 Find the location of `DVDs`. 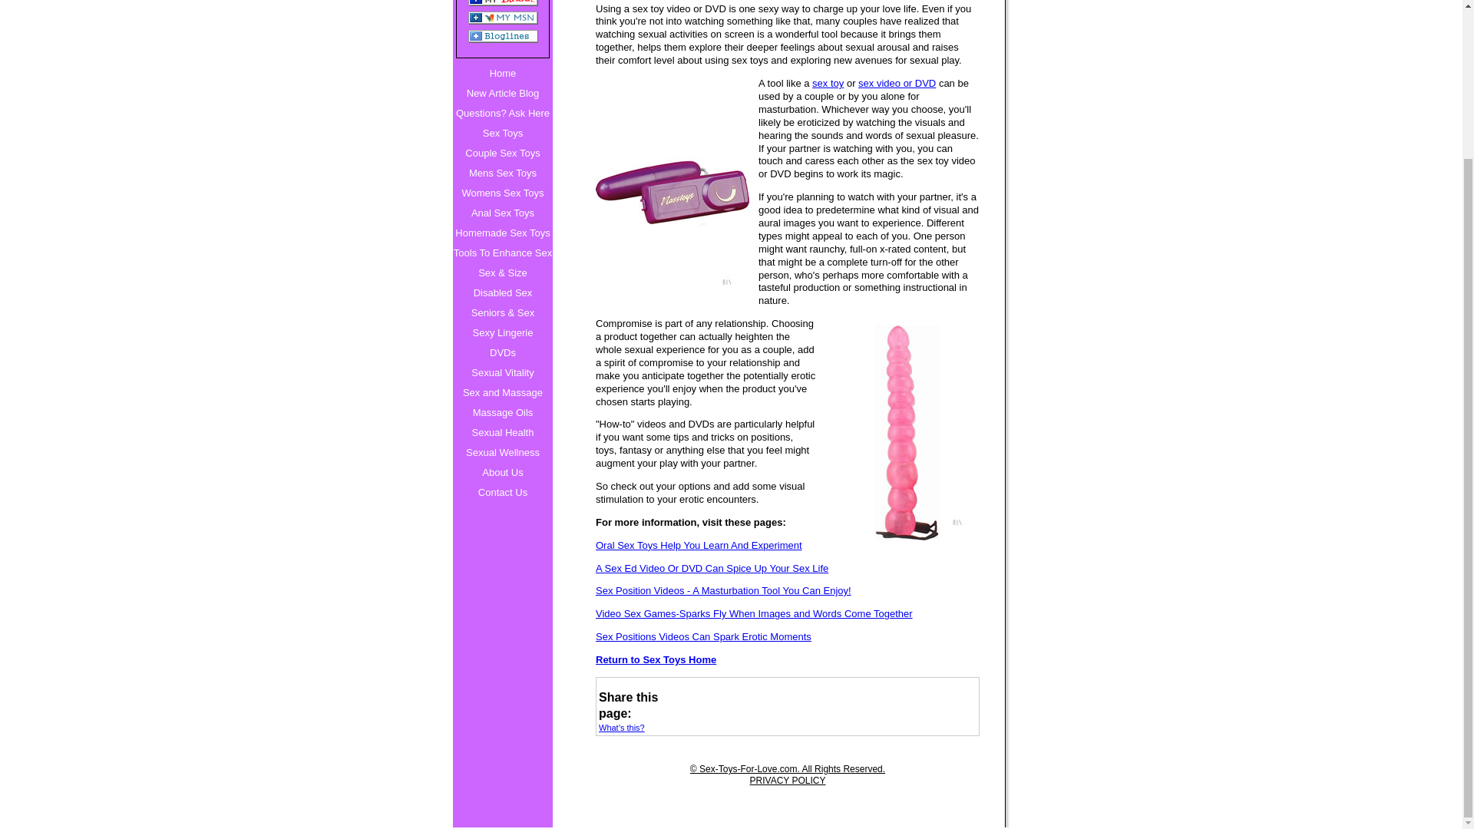

DVDs is located at coordinates (502, 353).